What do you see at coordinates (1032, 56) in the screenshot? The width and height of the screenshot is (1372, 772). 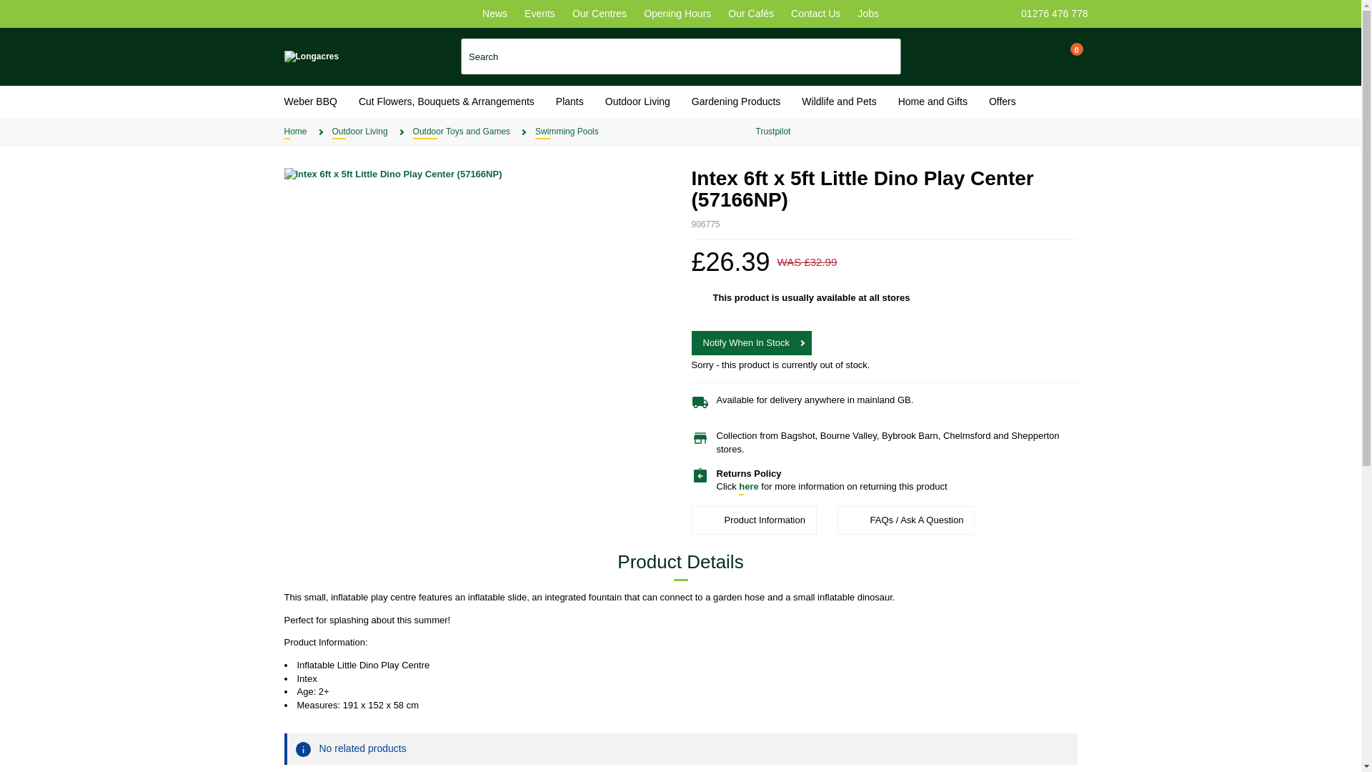 I see `Sign In` at bounding box center [1032, 56].